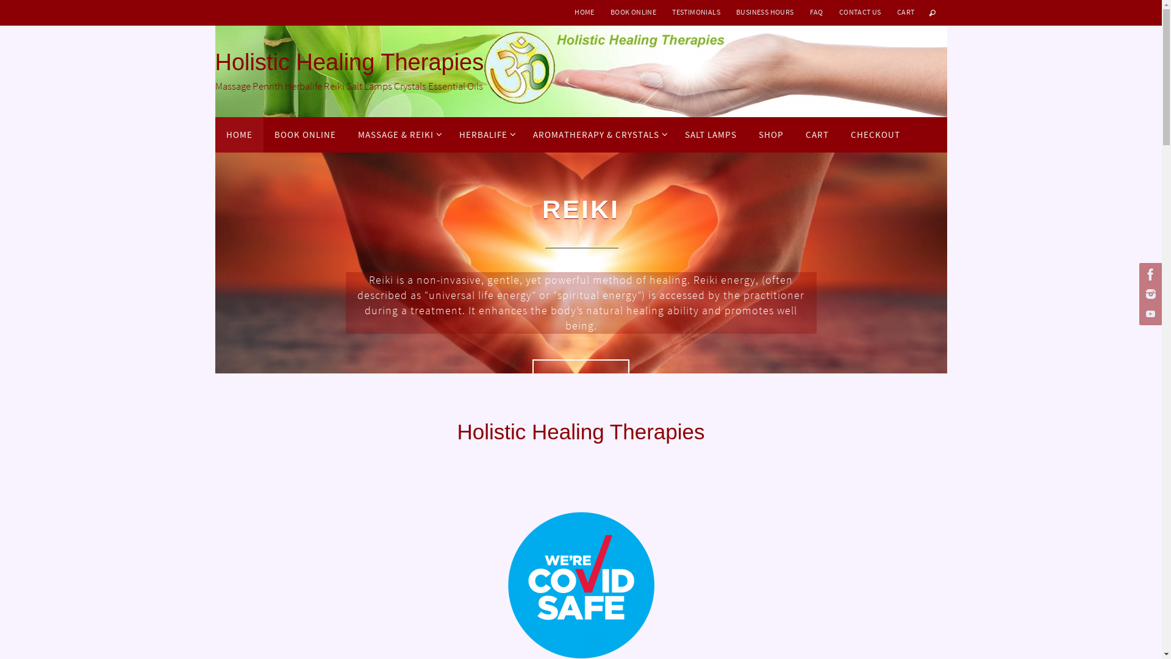 This screenshot has width=1171, height=659. I want to click on Holistic Healing Therapies, so click(581, 71).